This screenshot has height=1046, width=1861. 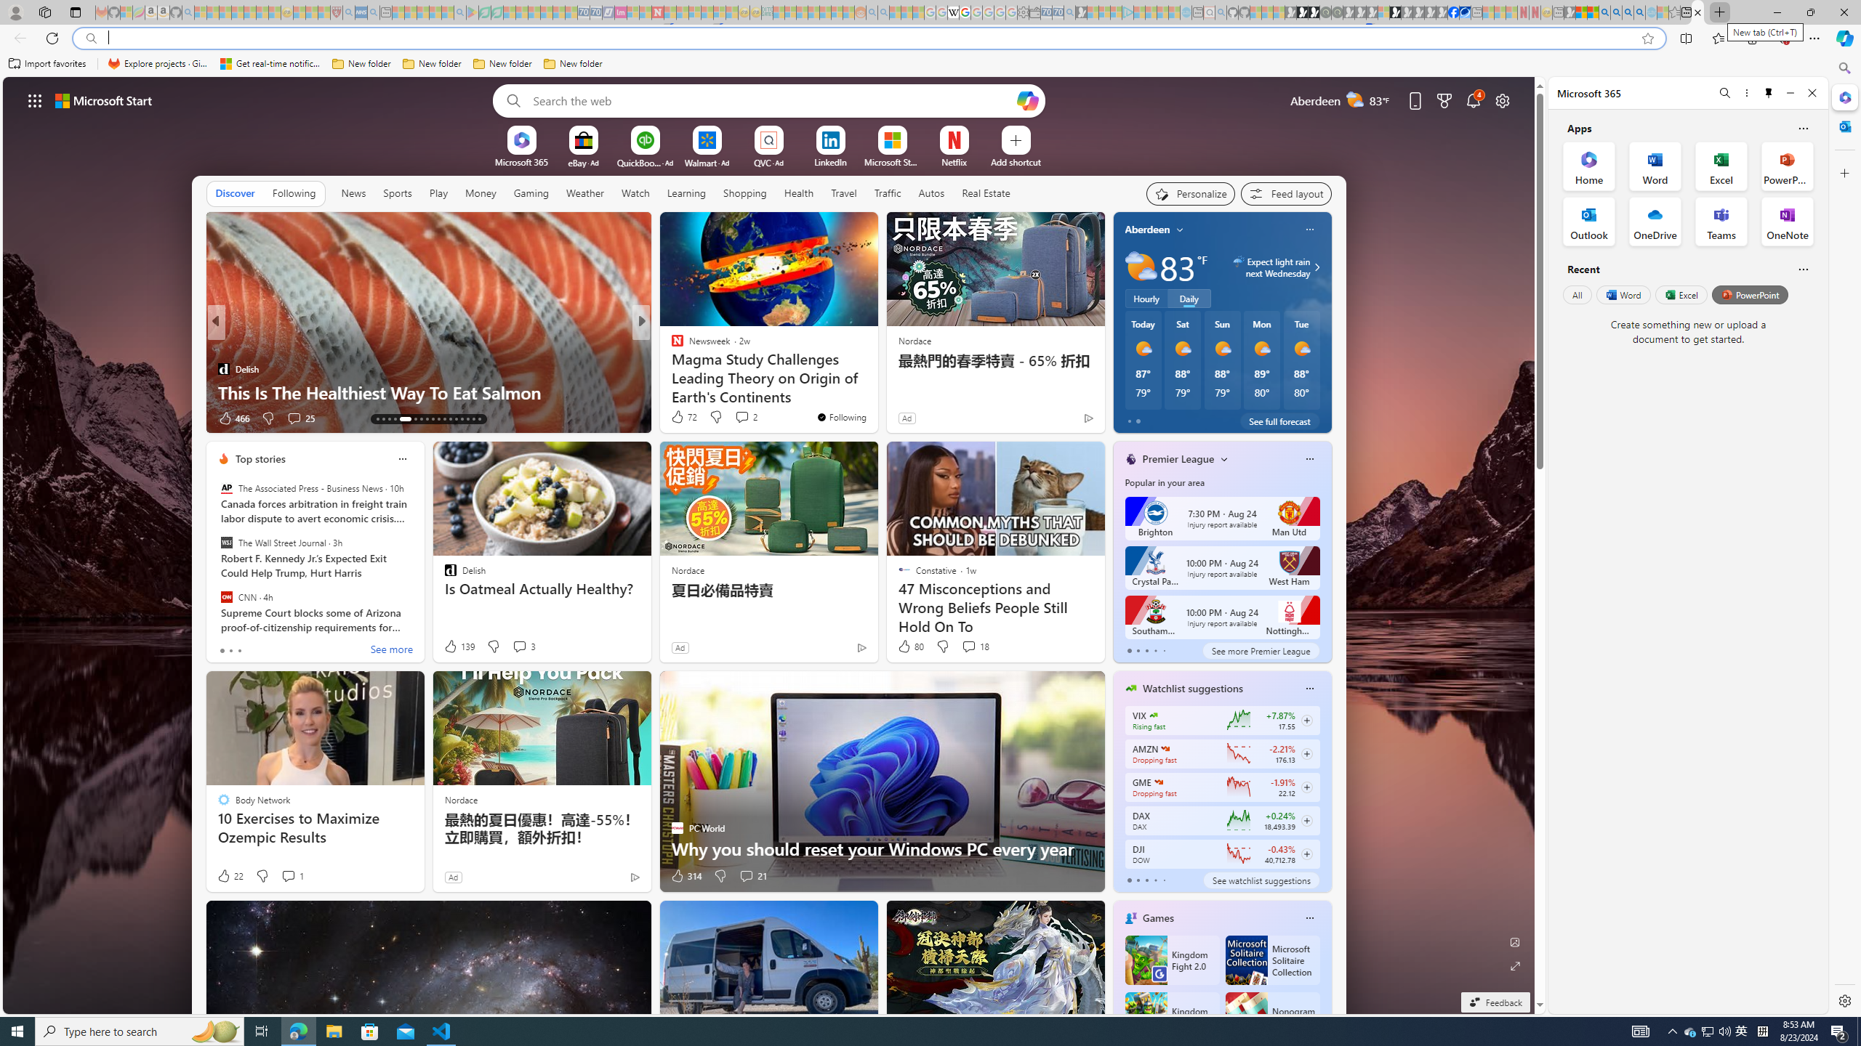 I want to click on MSN - Sleeping, so click(x=1569, y=12).